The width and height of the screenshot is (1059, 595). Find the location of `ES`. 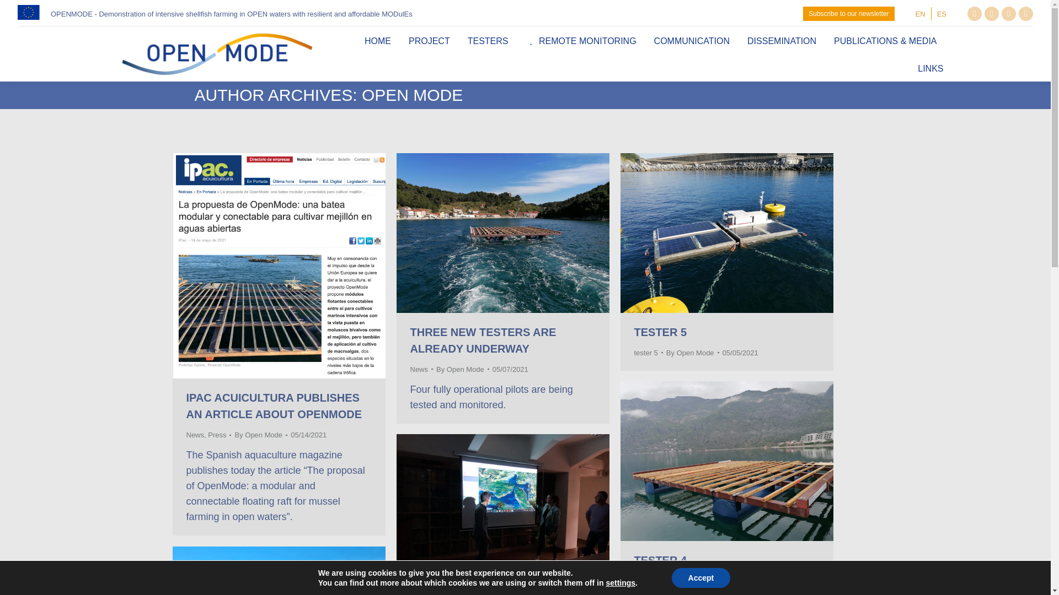

ES is located at coordinates (942, 13).